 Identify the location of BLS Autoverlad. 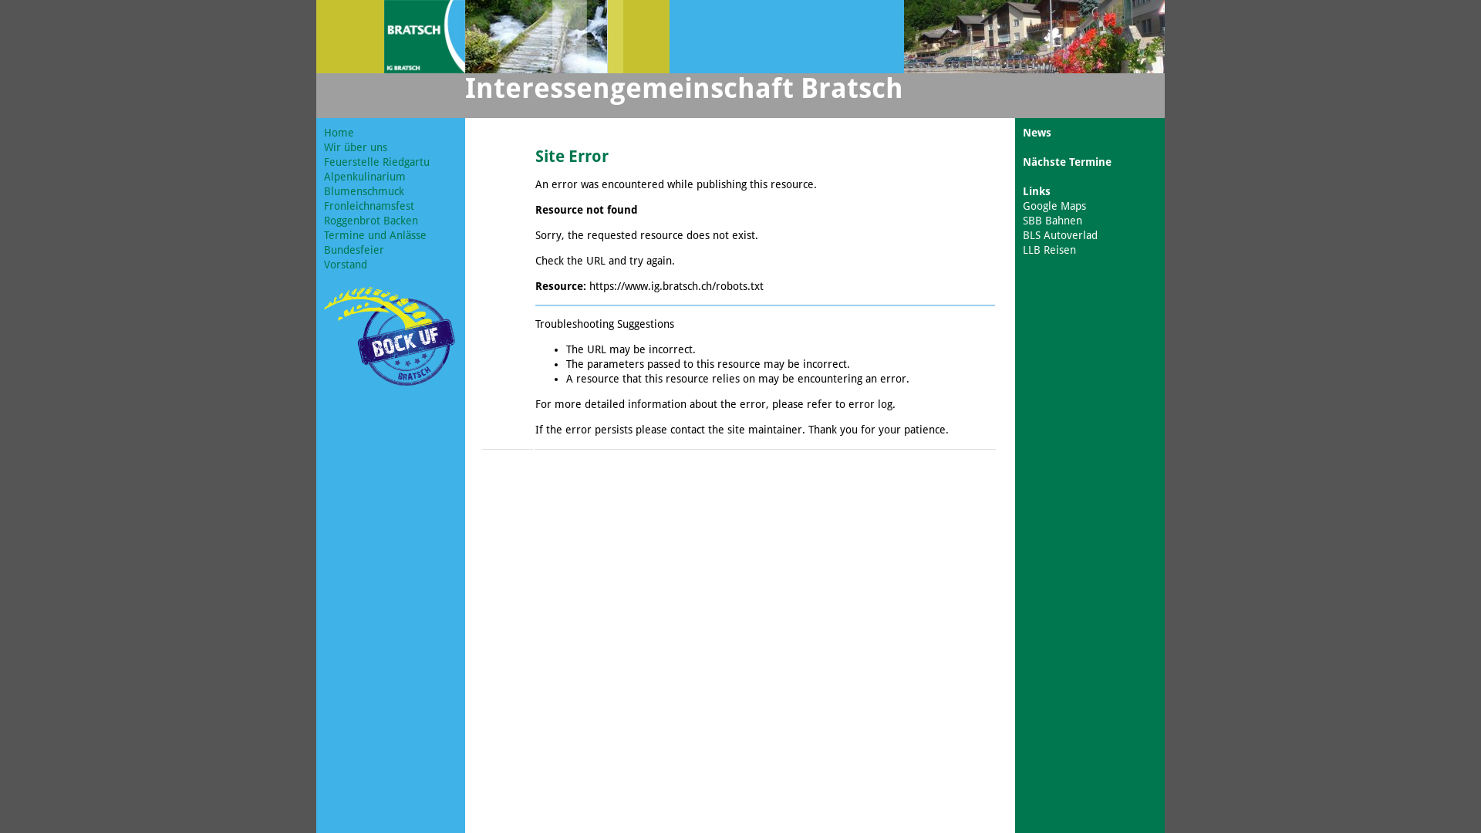
(1060, 235).